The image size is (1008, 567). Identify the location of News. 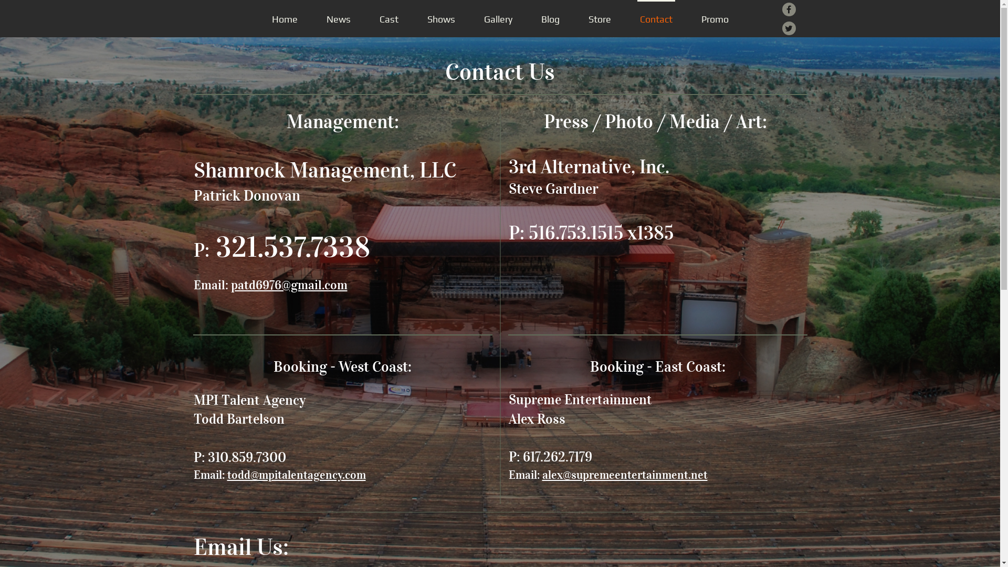
(338, 19).